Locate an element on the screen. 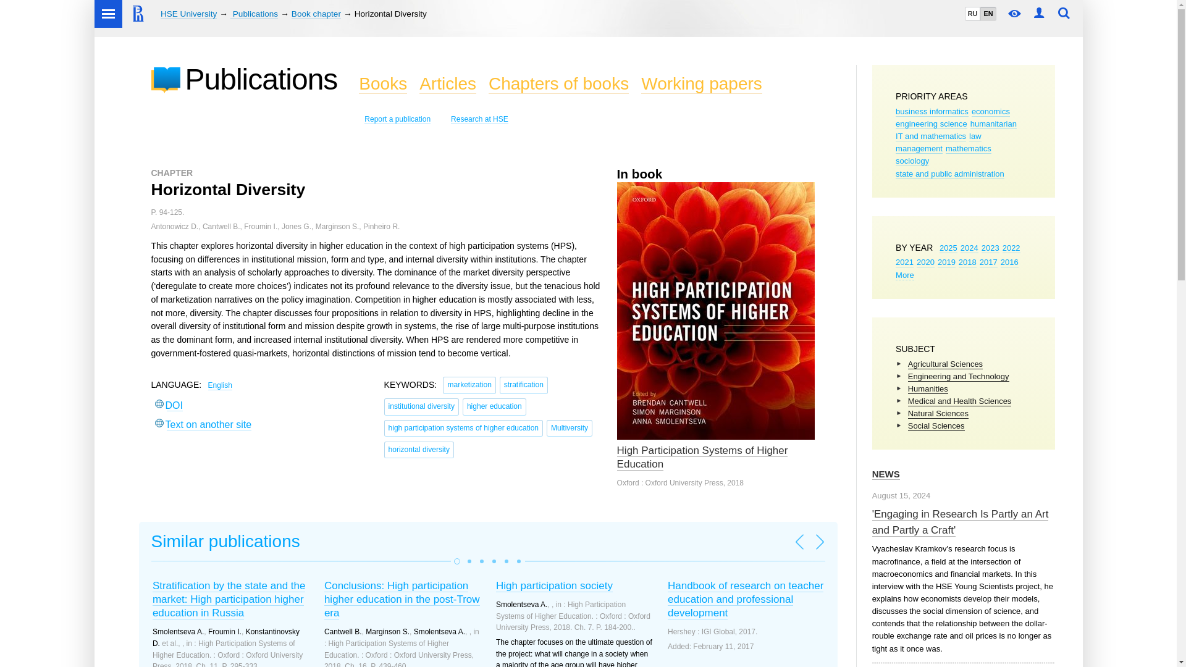 This screenshot has width=1186, height=667. RU is located at coordinates (972, 14).